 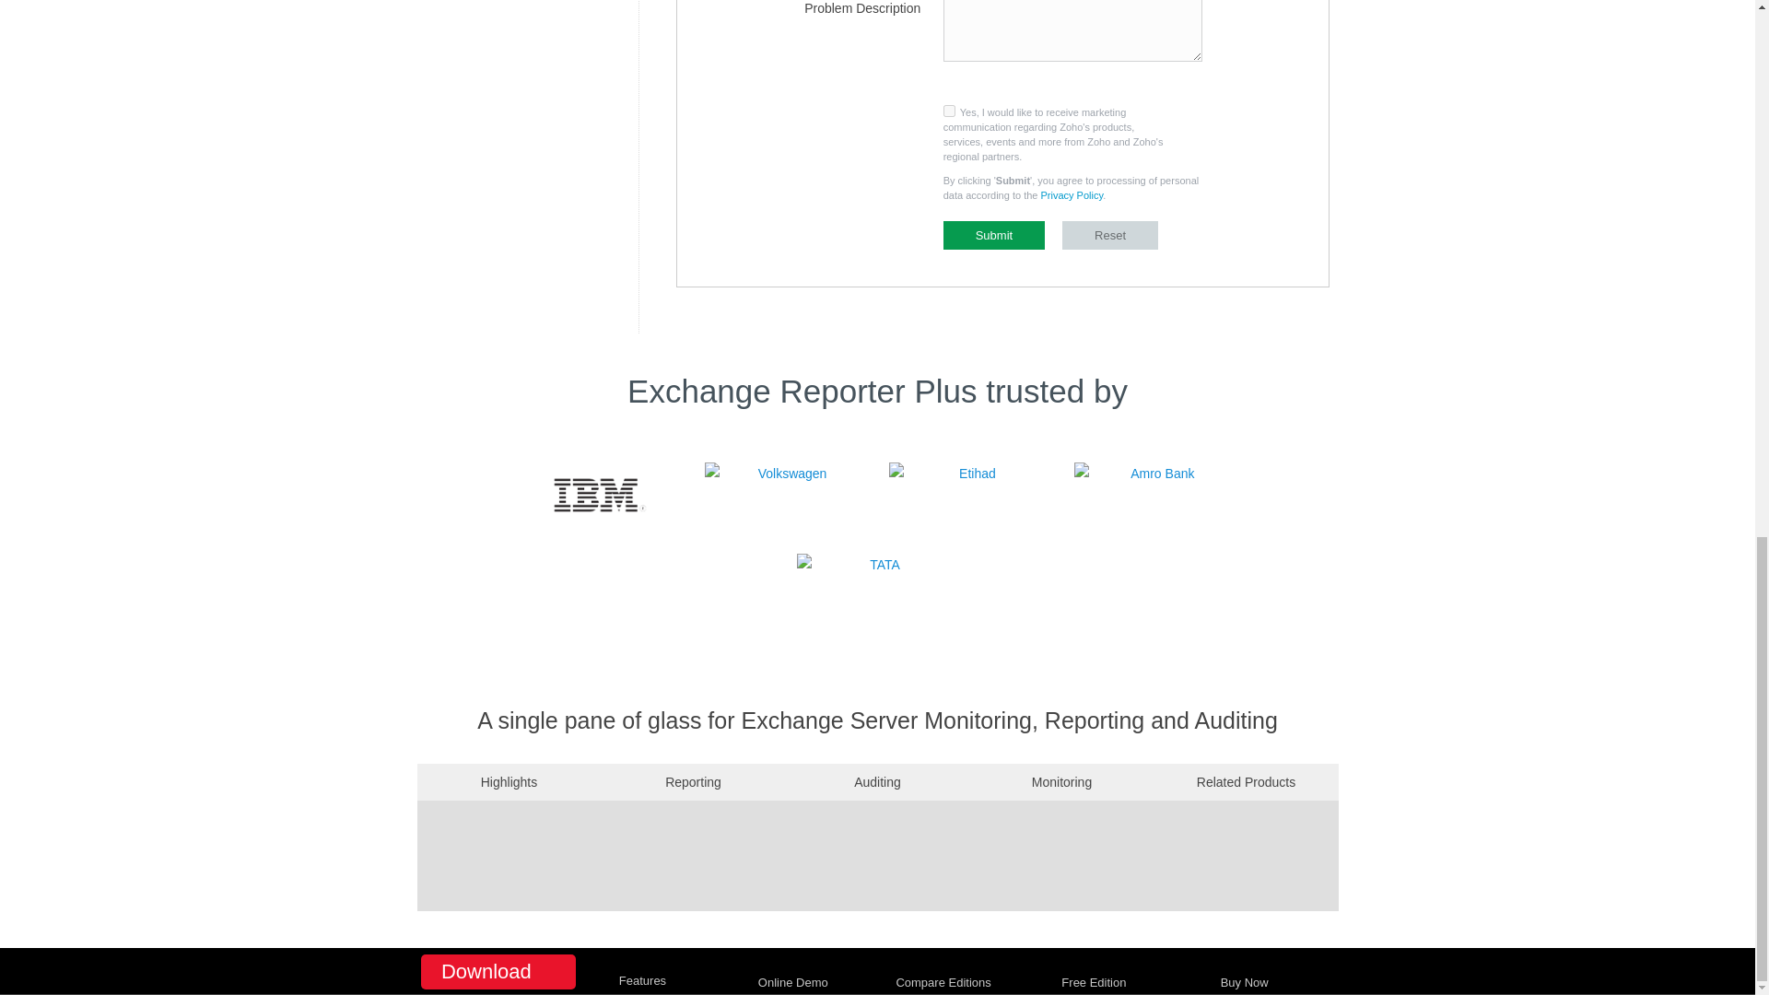 What do you see at coordinates (1110, 235) in the screenshot?
I see `Reset` at bounding box center [1110, 235].